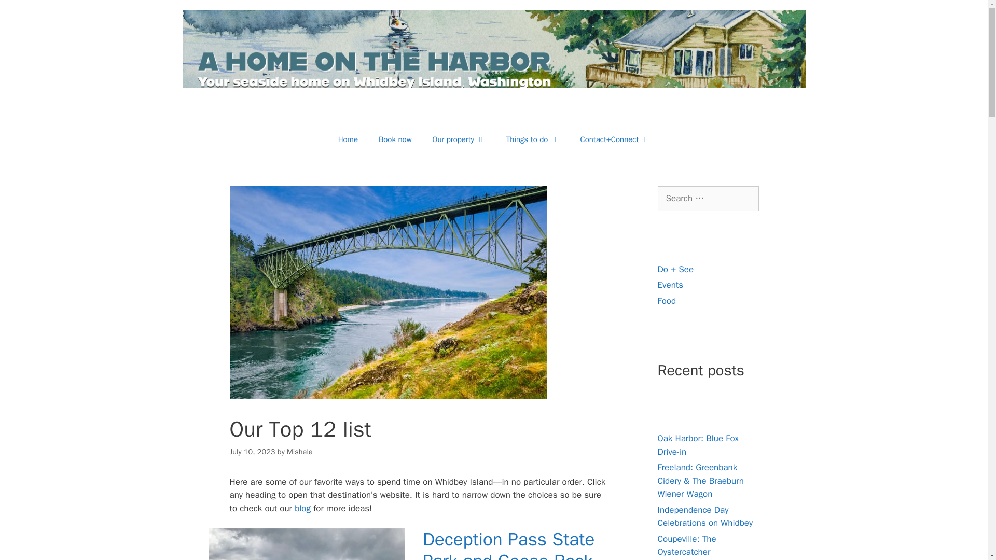 This screenshot has width=996, height=560. Describe the element at coordinates (459, 139) in the screenshot. I see `Our property` at that location.